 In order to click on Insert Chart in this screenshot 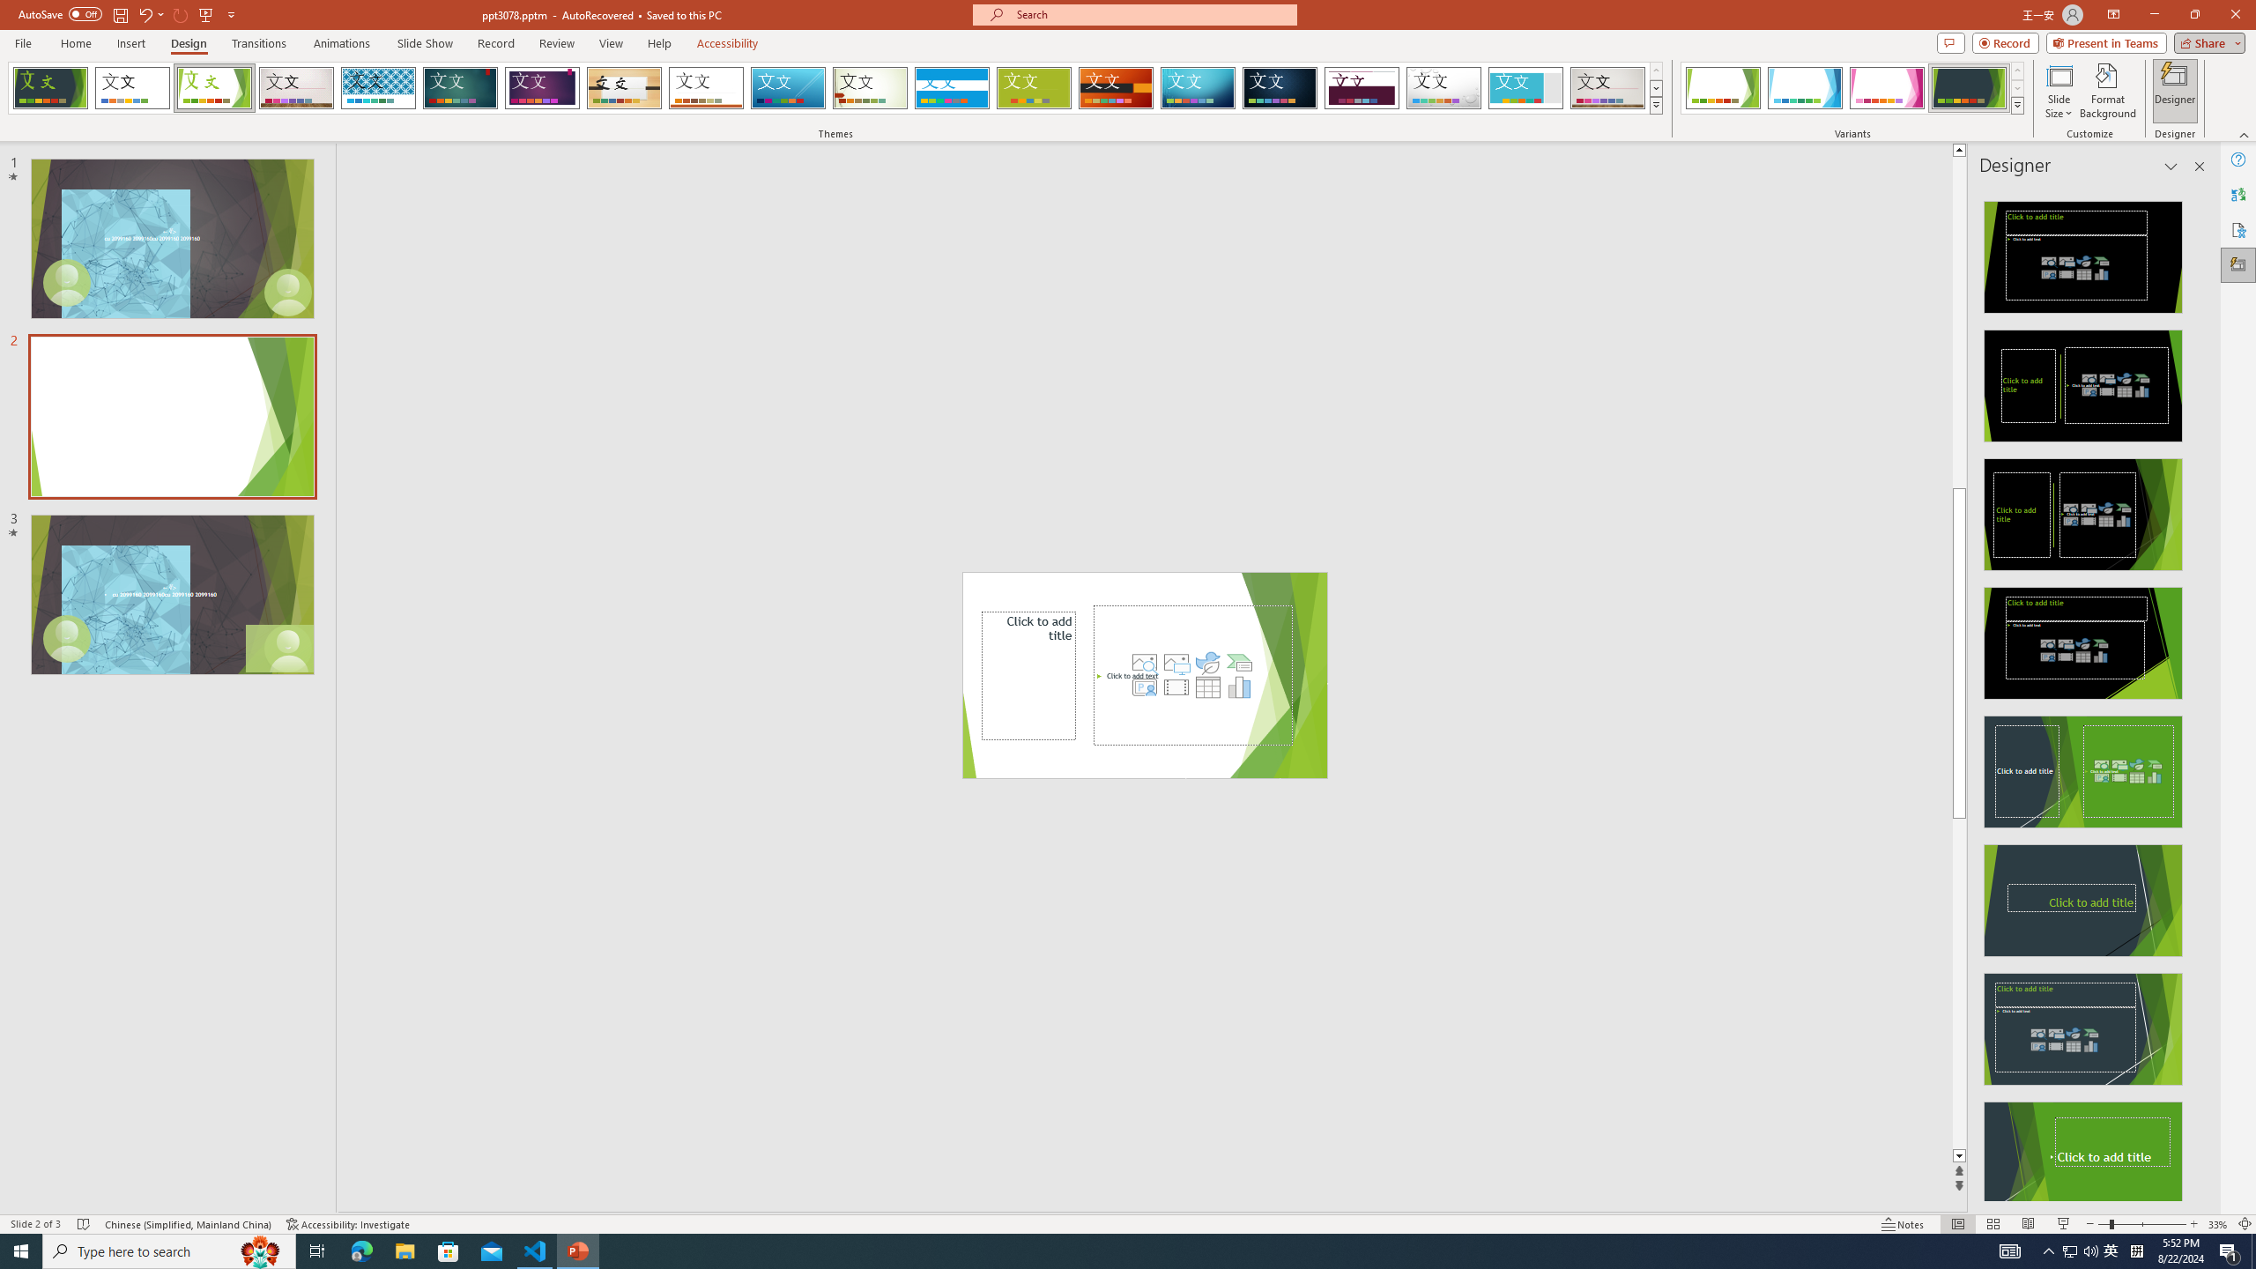, I will do `click(1239, 687)`.